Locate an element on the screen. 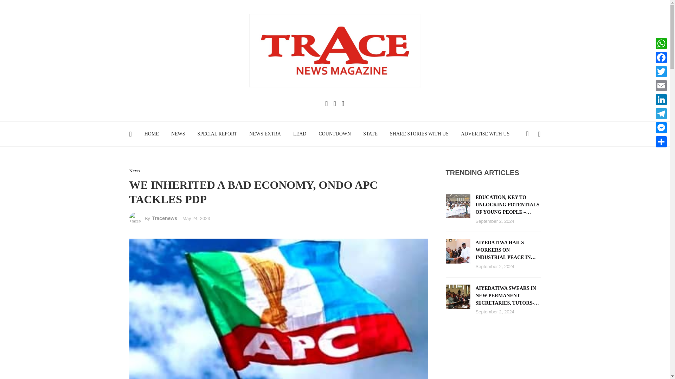 This screenshot has height=379, width=675. Tracenews is located at coordinates (165, 218).